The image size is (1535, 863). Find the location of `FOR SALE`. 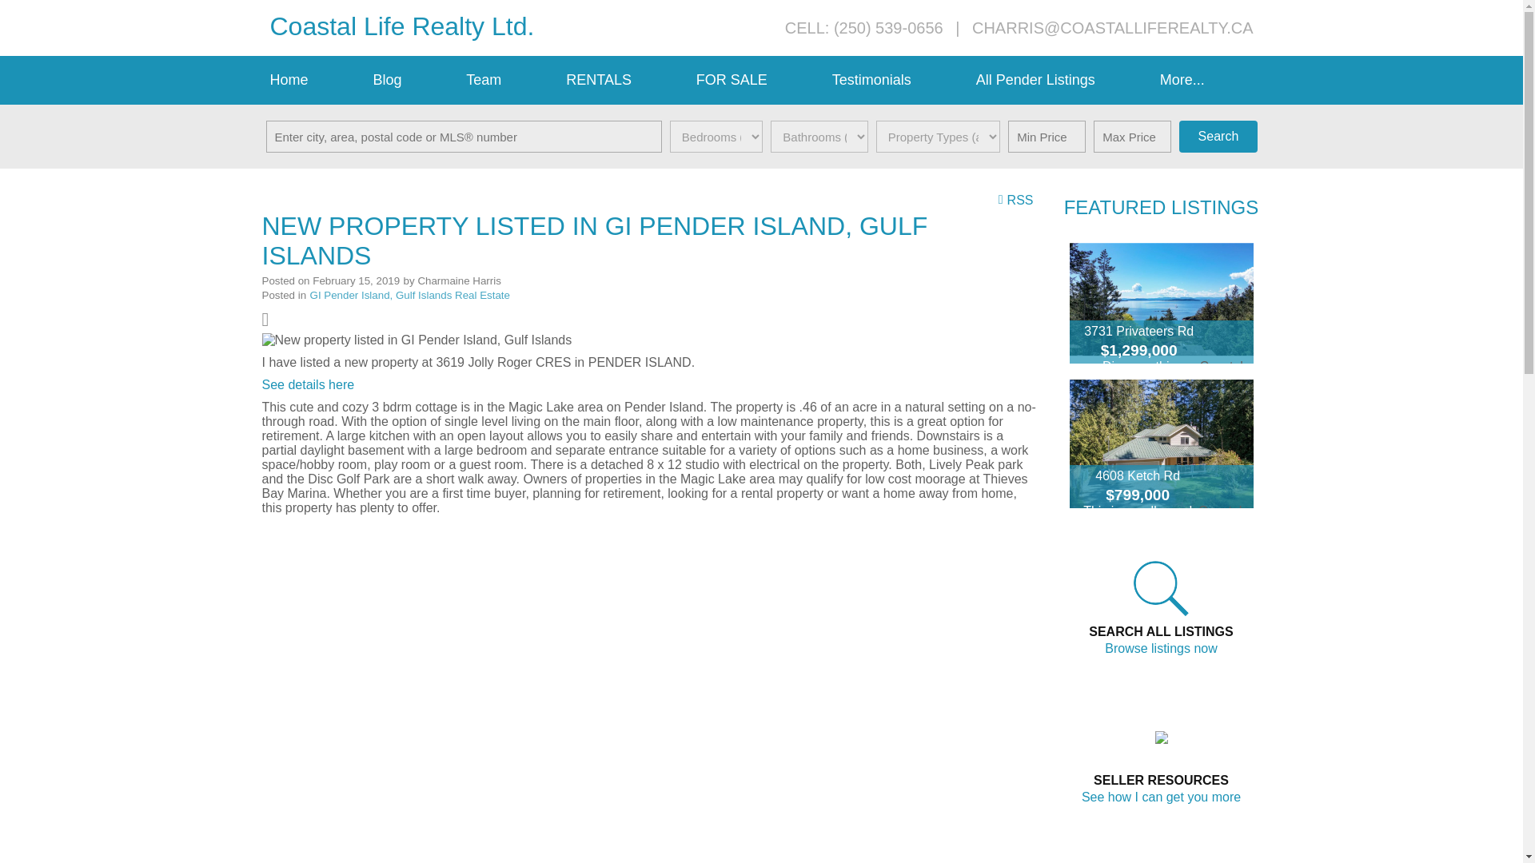

FOR SALE is located at coordinates (756, 80).